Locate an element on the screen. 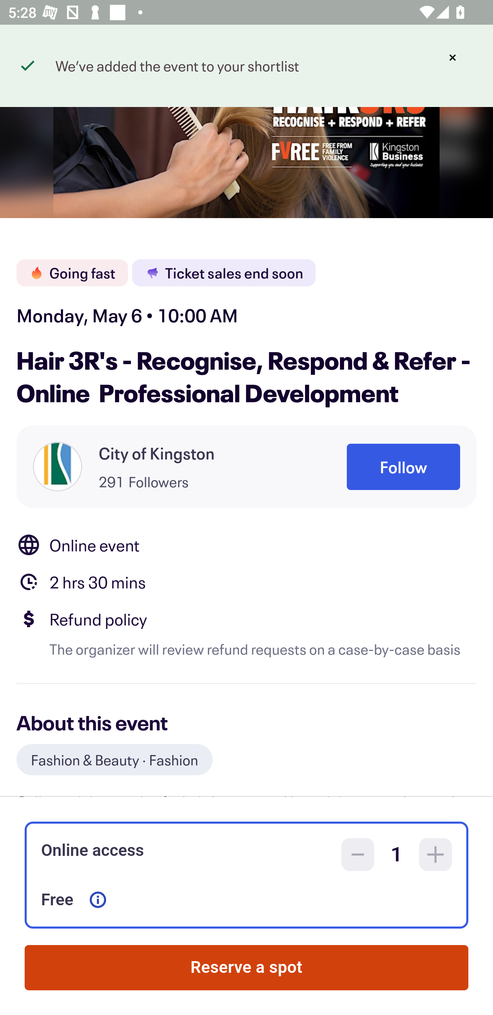 Image resolution: width=493 pixels, height=1015 pixels. City of Kingston is located at coordinates (157, 453).